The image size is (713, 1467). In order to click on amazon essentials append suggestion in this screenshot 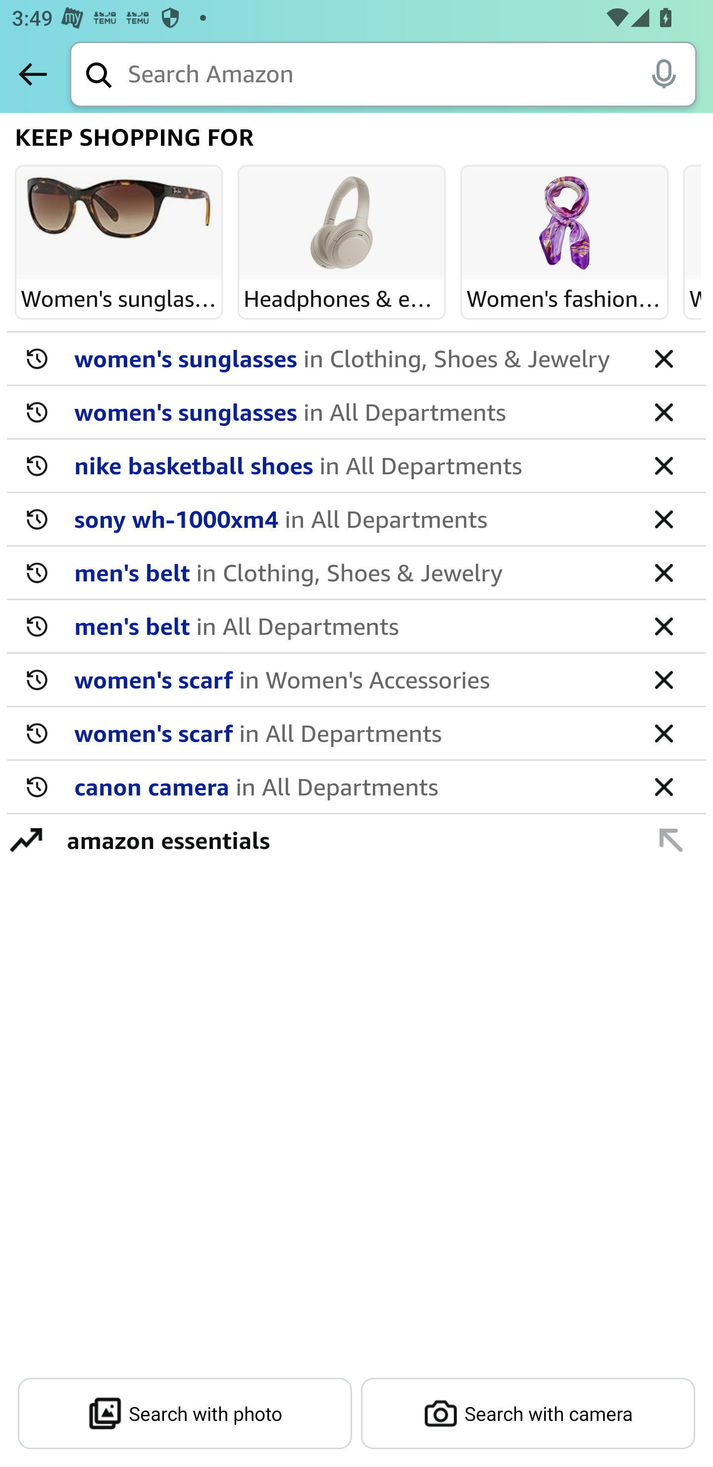, I will do `click(356, 840)`.